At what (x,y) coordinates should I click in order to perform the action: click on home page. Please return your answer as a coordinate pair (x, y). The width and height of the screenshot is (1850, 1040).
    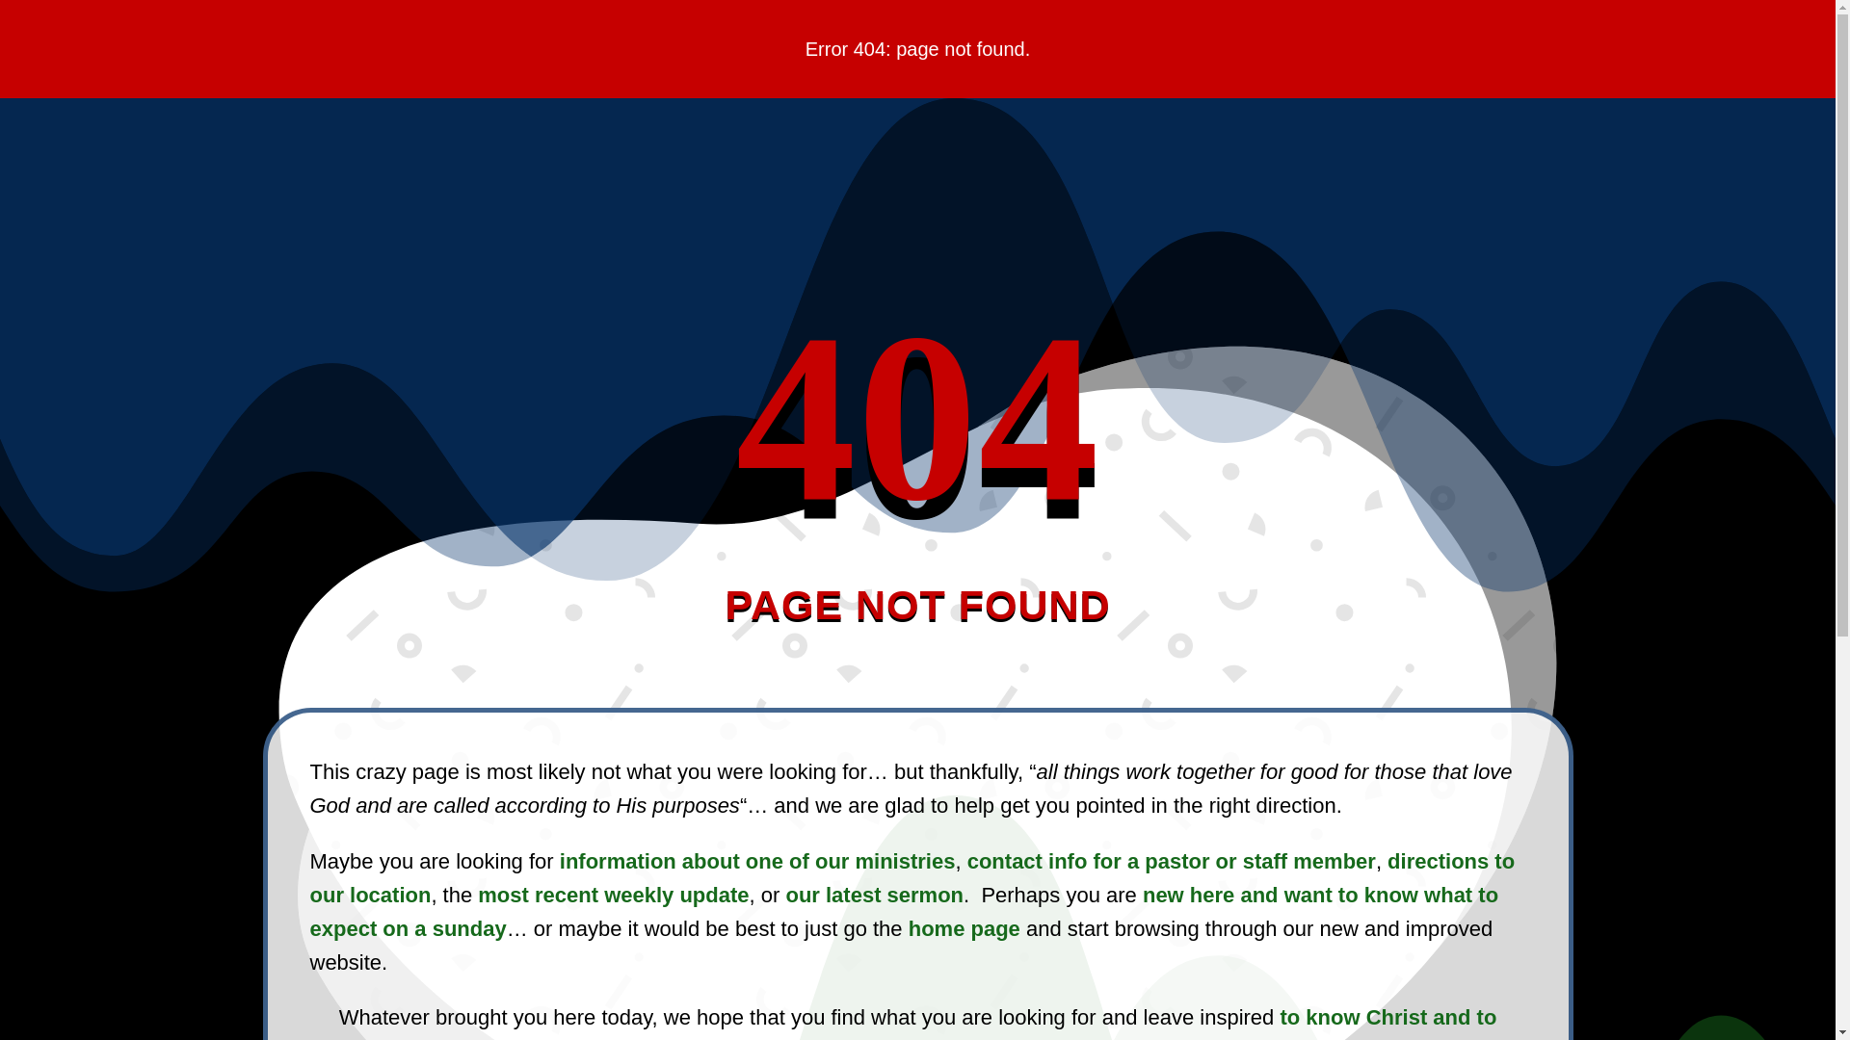
    Looking at the image, I should click on (964, 928).